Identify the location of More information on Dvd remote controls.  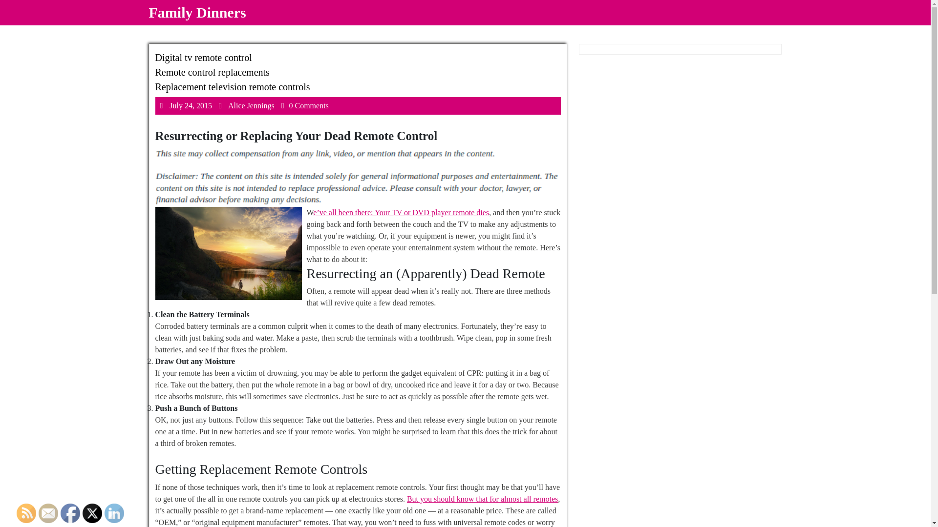
(401, 212).